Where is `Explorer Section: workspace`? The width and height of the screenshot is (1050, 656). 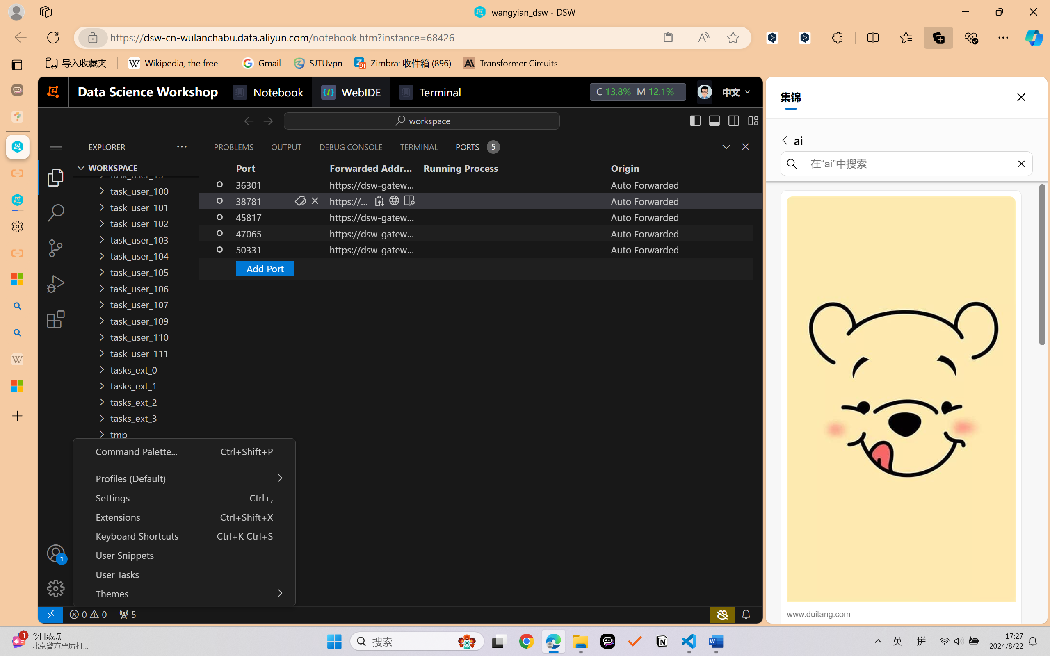 Explorer Section: workspace is located at coordinates (136, 168).